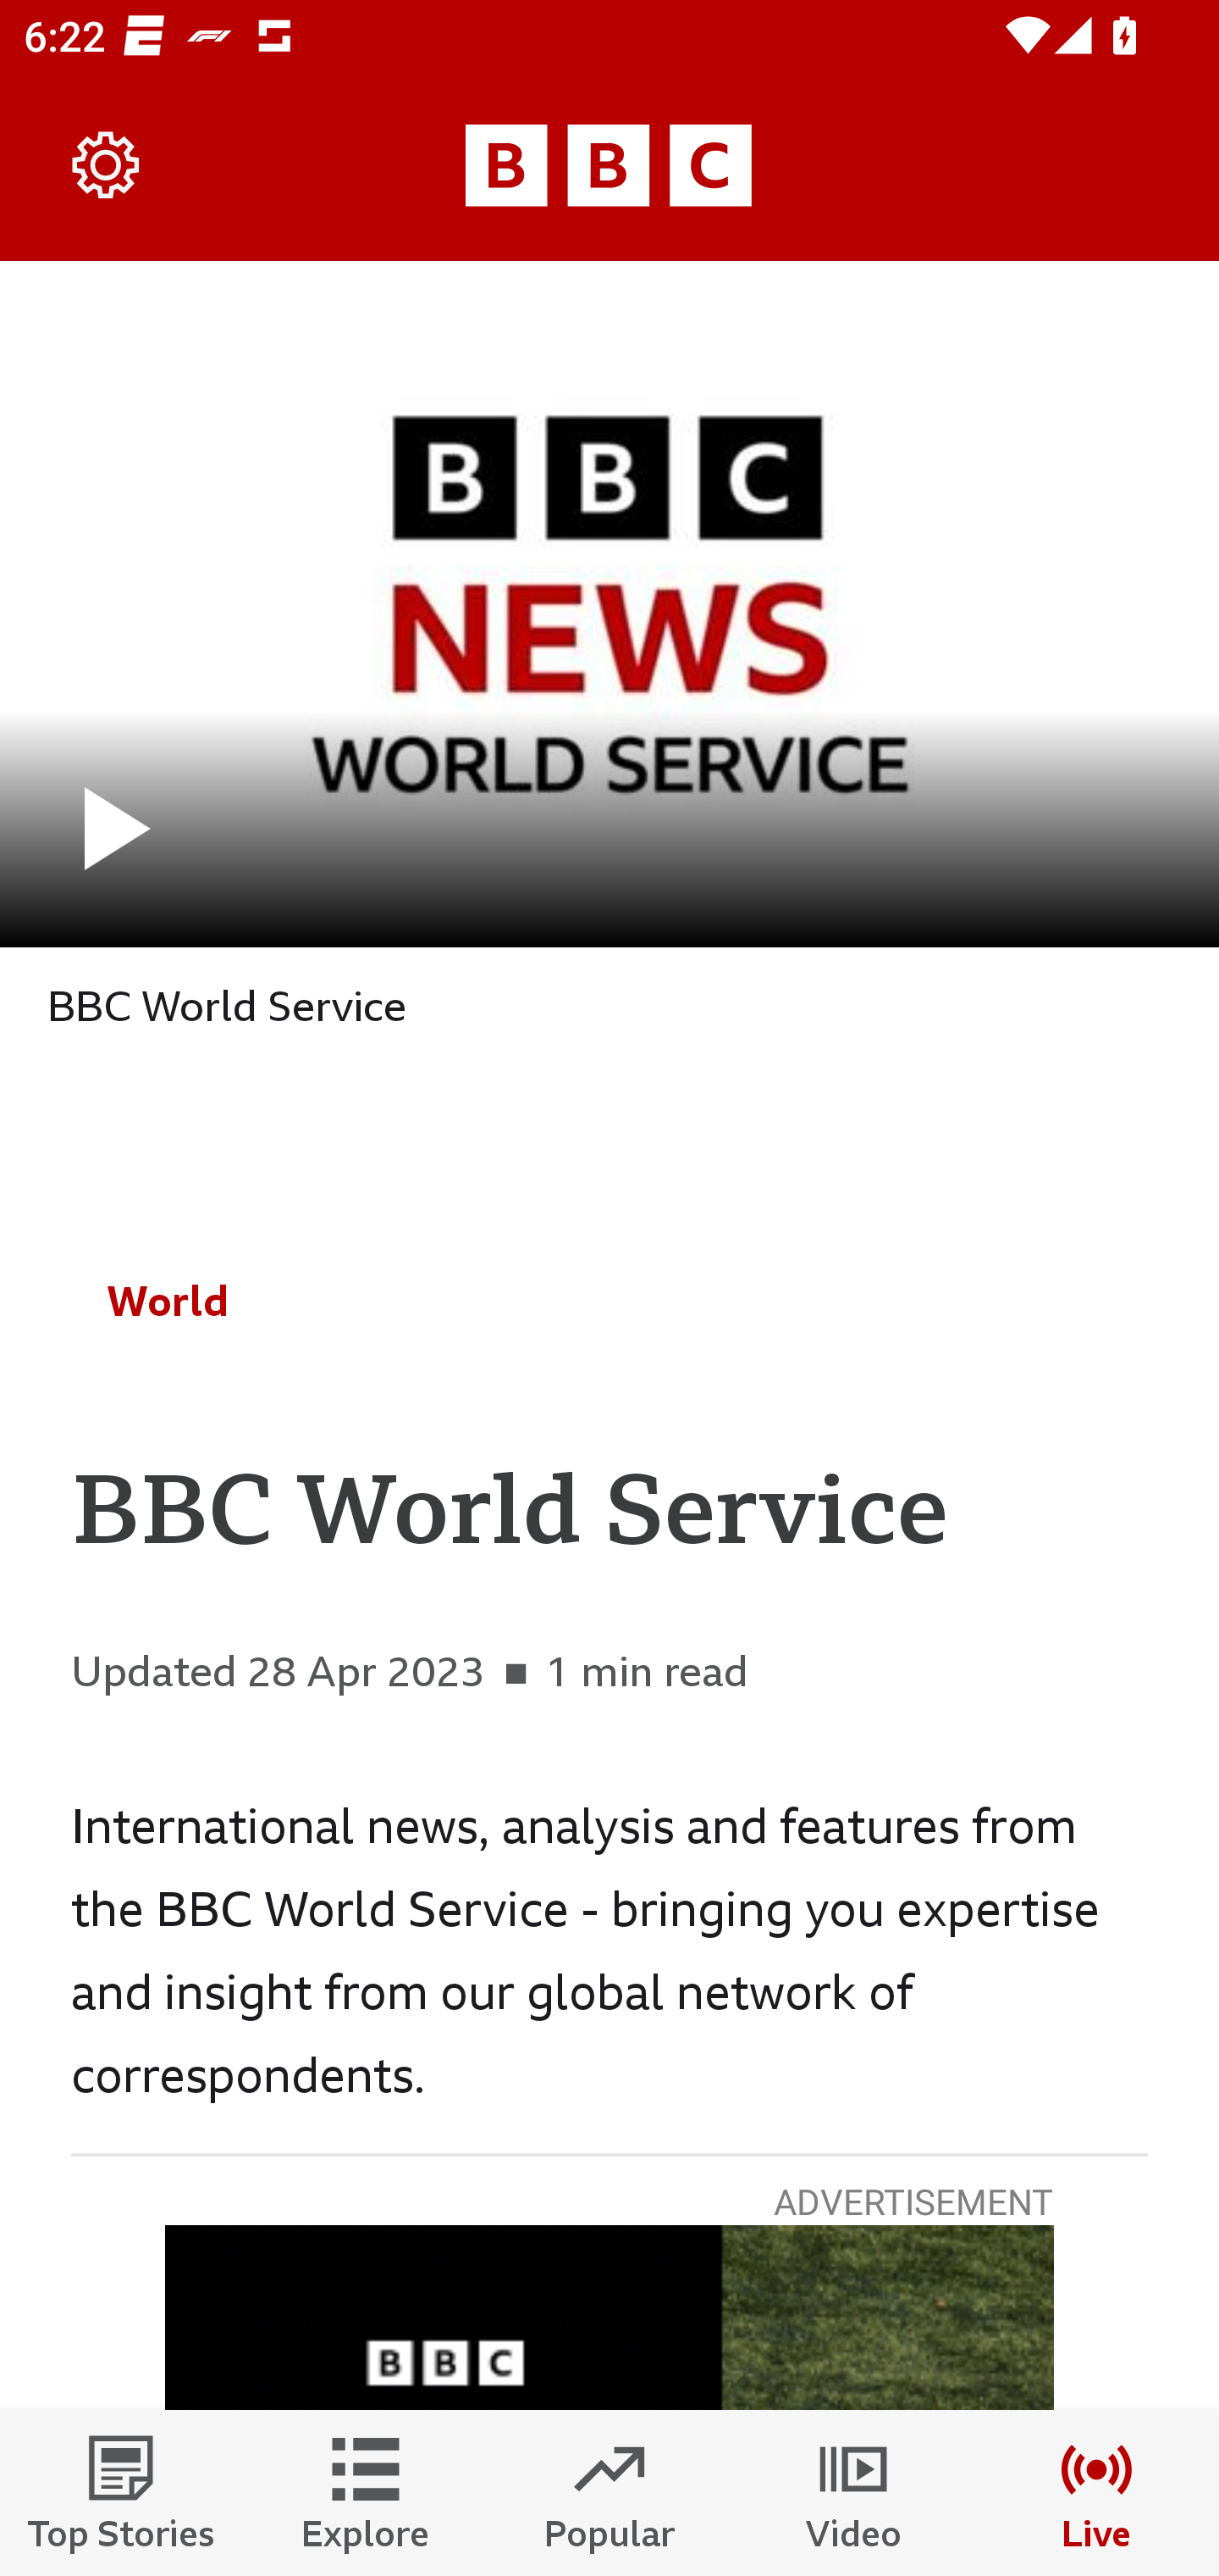  I want to click on World, so click(168, 1301).